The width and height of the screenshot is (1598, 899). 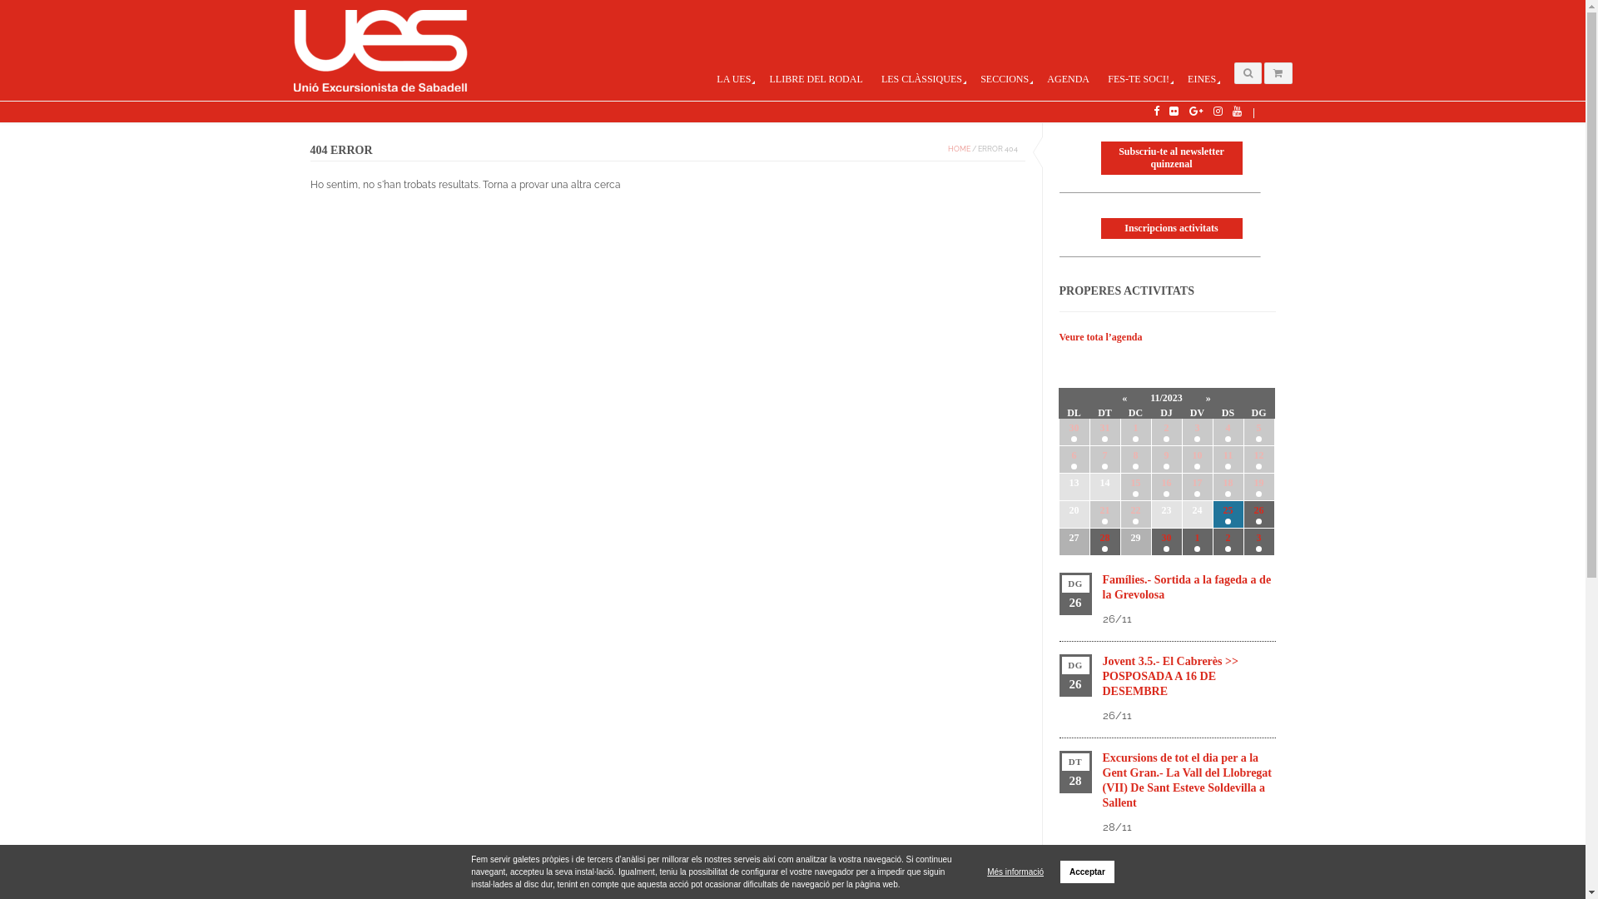 What do you see at coordinates (1105, 514) in the screenshot?
I see `21` at bounding box center [1105, 514].